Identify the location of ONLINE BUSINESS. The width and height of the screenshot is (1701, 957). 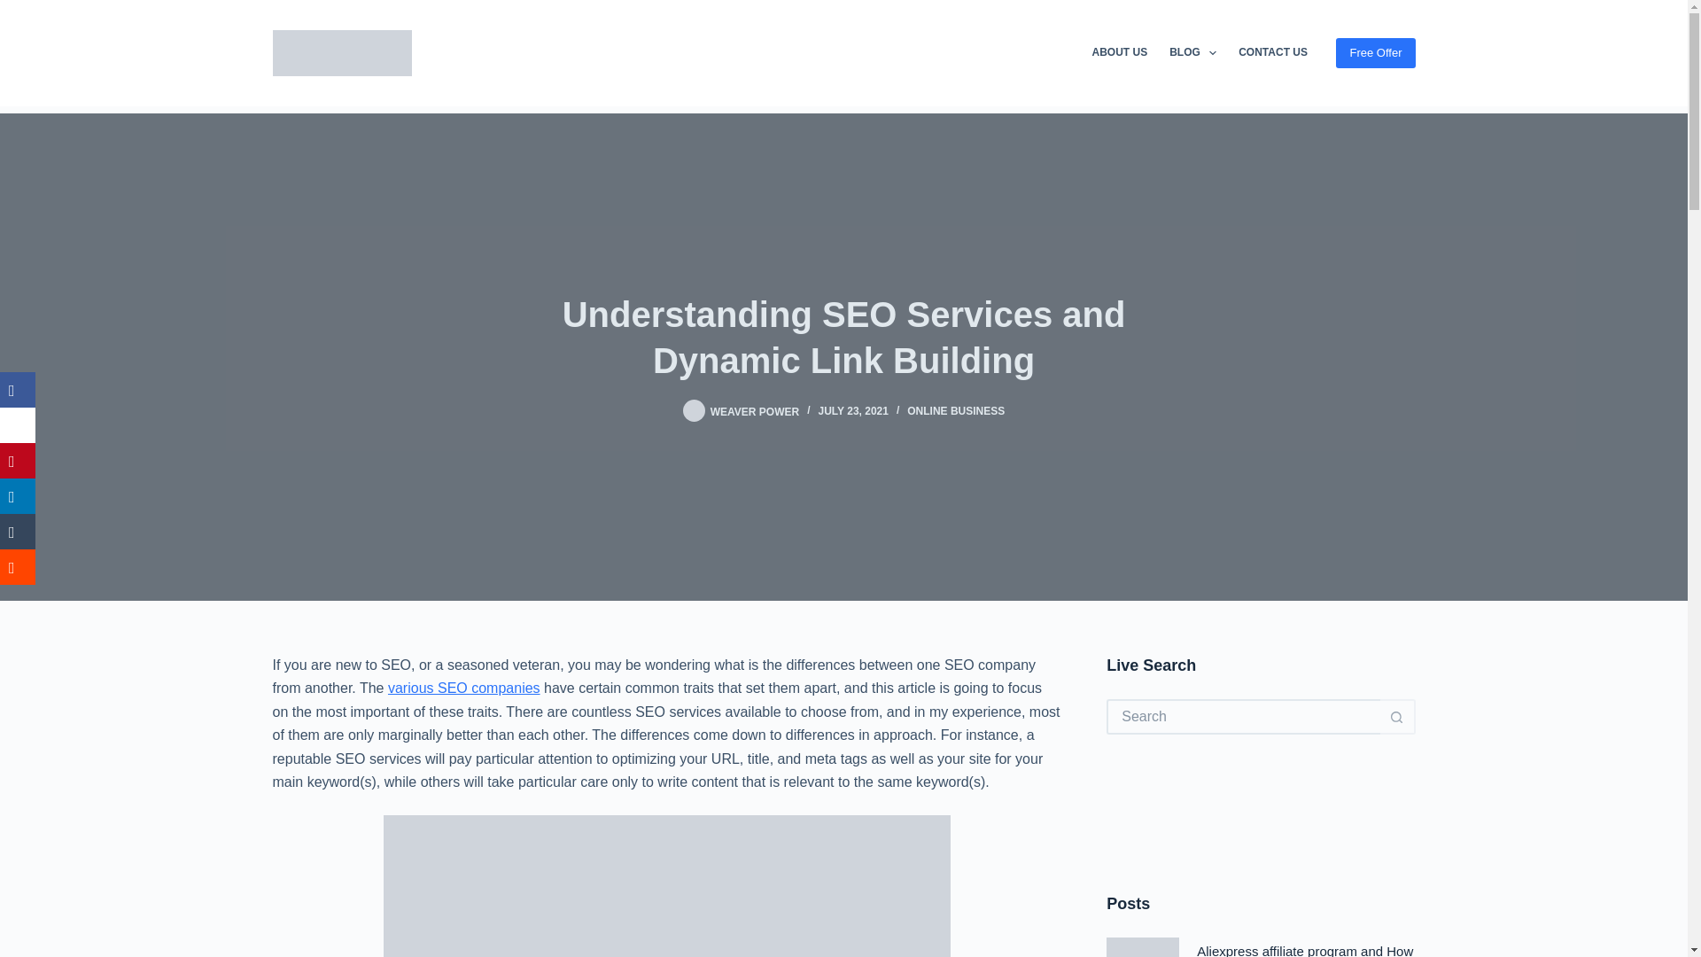
(955, 410).